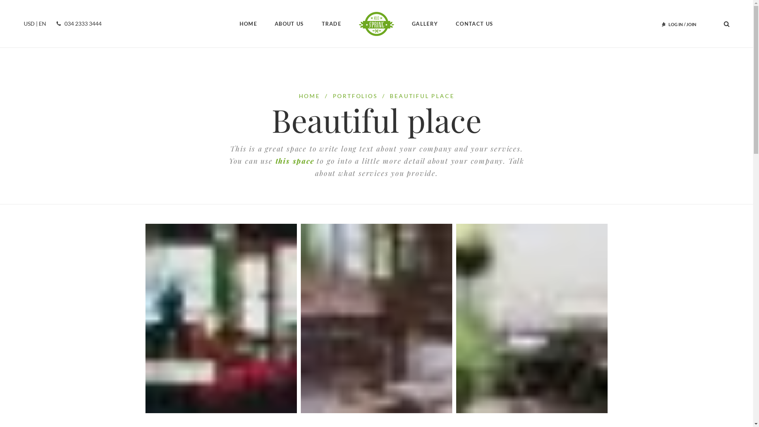 The width and height of the screenshot is (759, 427). Describe the element at coordinates (332, 24) in the screenshot. I see `TRADE` at that location.